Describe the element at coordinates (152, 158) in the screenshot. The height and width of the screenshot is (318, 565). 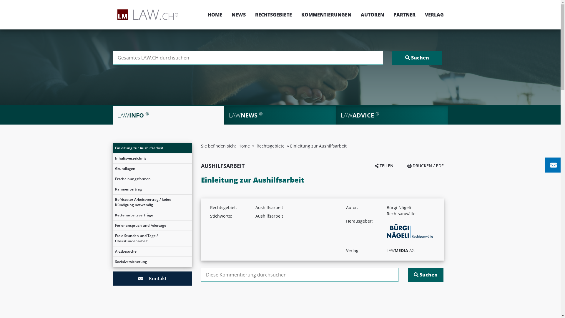
I see `Inhaltsverzeichnis` at that location.